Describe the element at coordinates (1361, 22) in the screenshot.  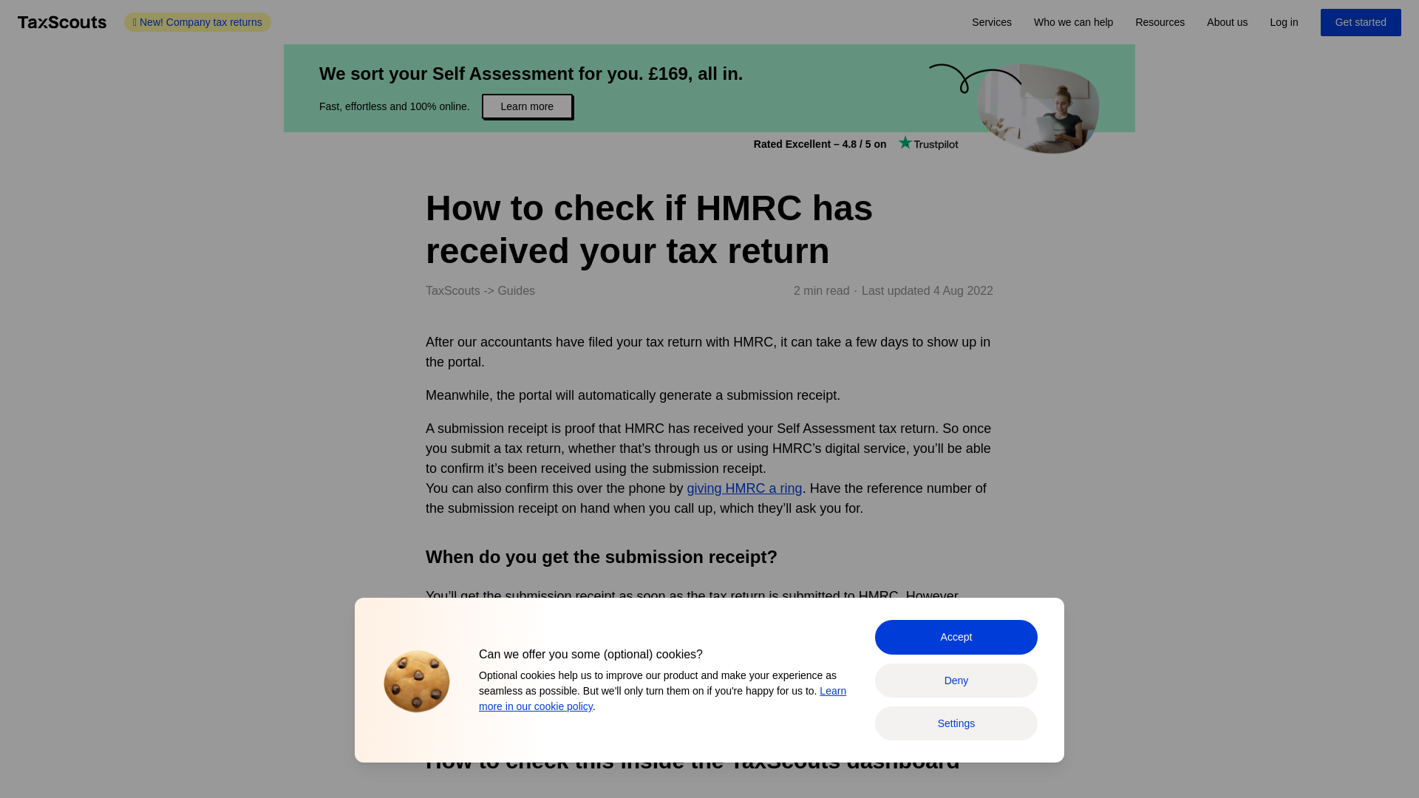
I see `Get started` at that location.